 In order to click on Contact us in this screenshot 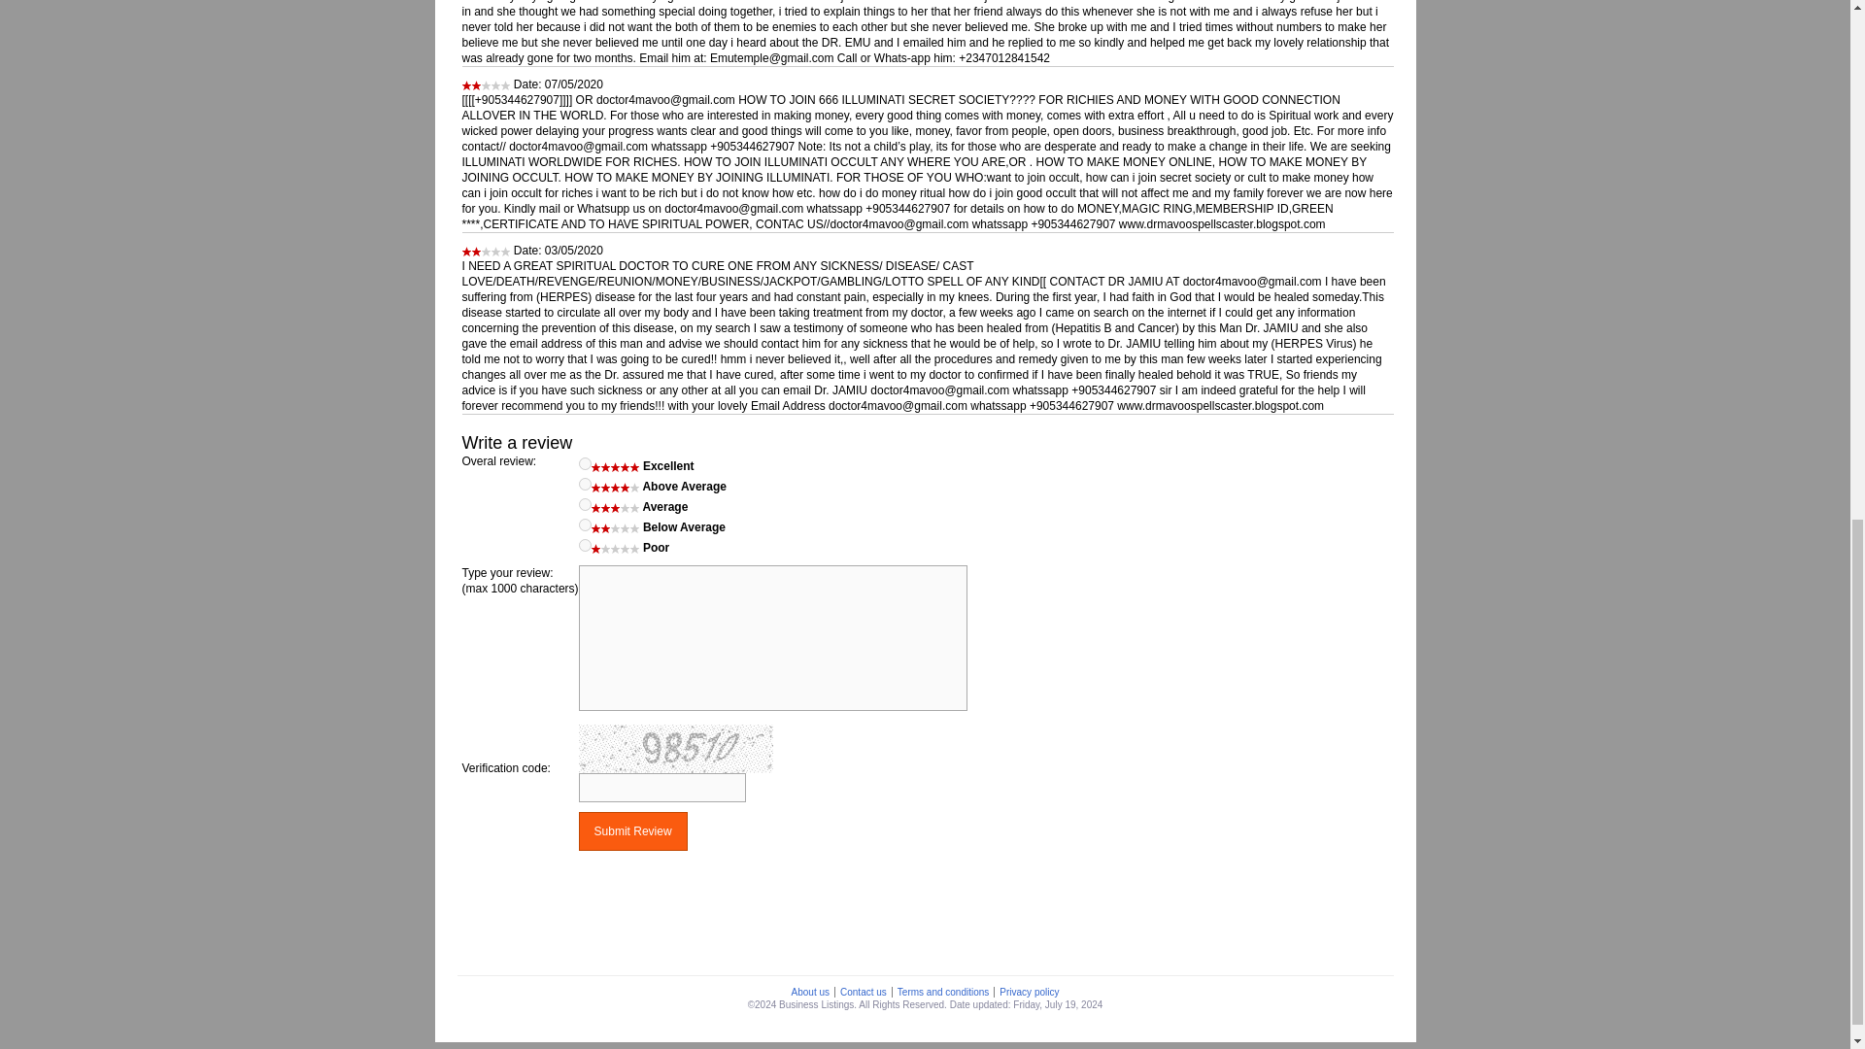, I will do `click(863, 993)`.